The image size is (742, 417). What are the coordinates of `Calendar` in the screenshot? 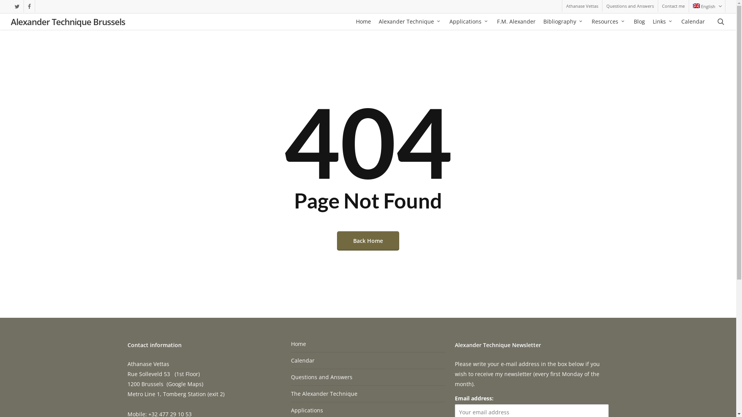 It's located at (693, 22).